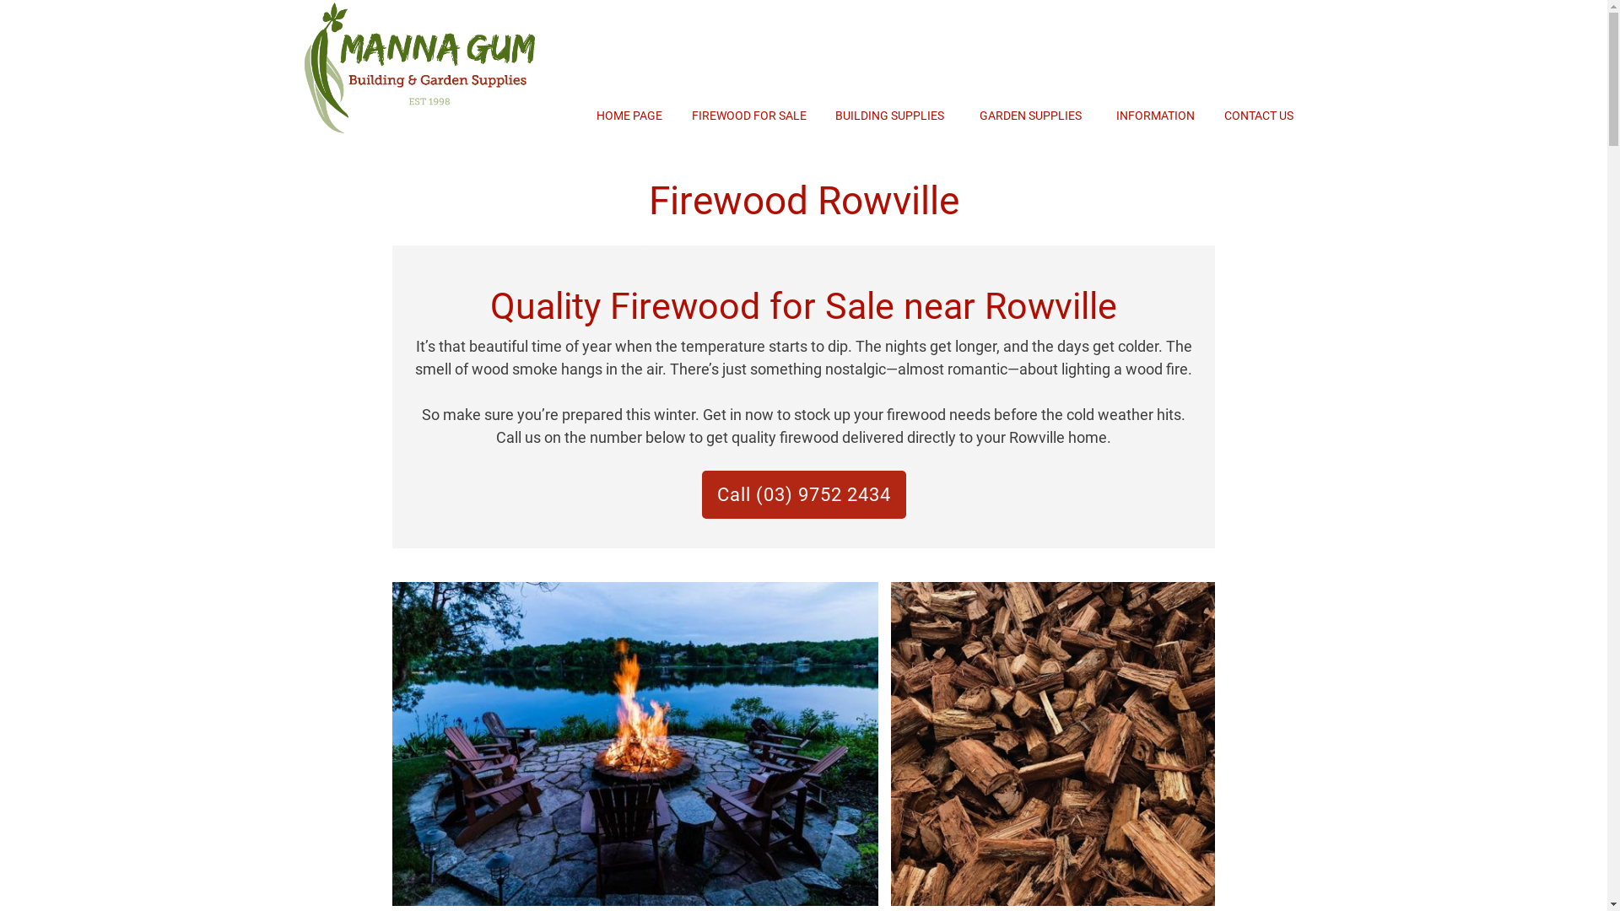 Image resolution: width=1620 pixels, height=911 pixels. What do you see at coordinates (749, 116) in the screenshot?
I see `FIREWOOD FOR SALE` at bounding box center [749, 116].